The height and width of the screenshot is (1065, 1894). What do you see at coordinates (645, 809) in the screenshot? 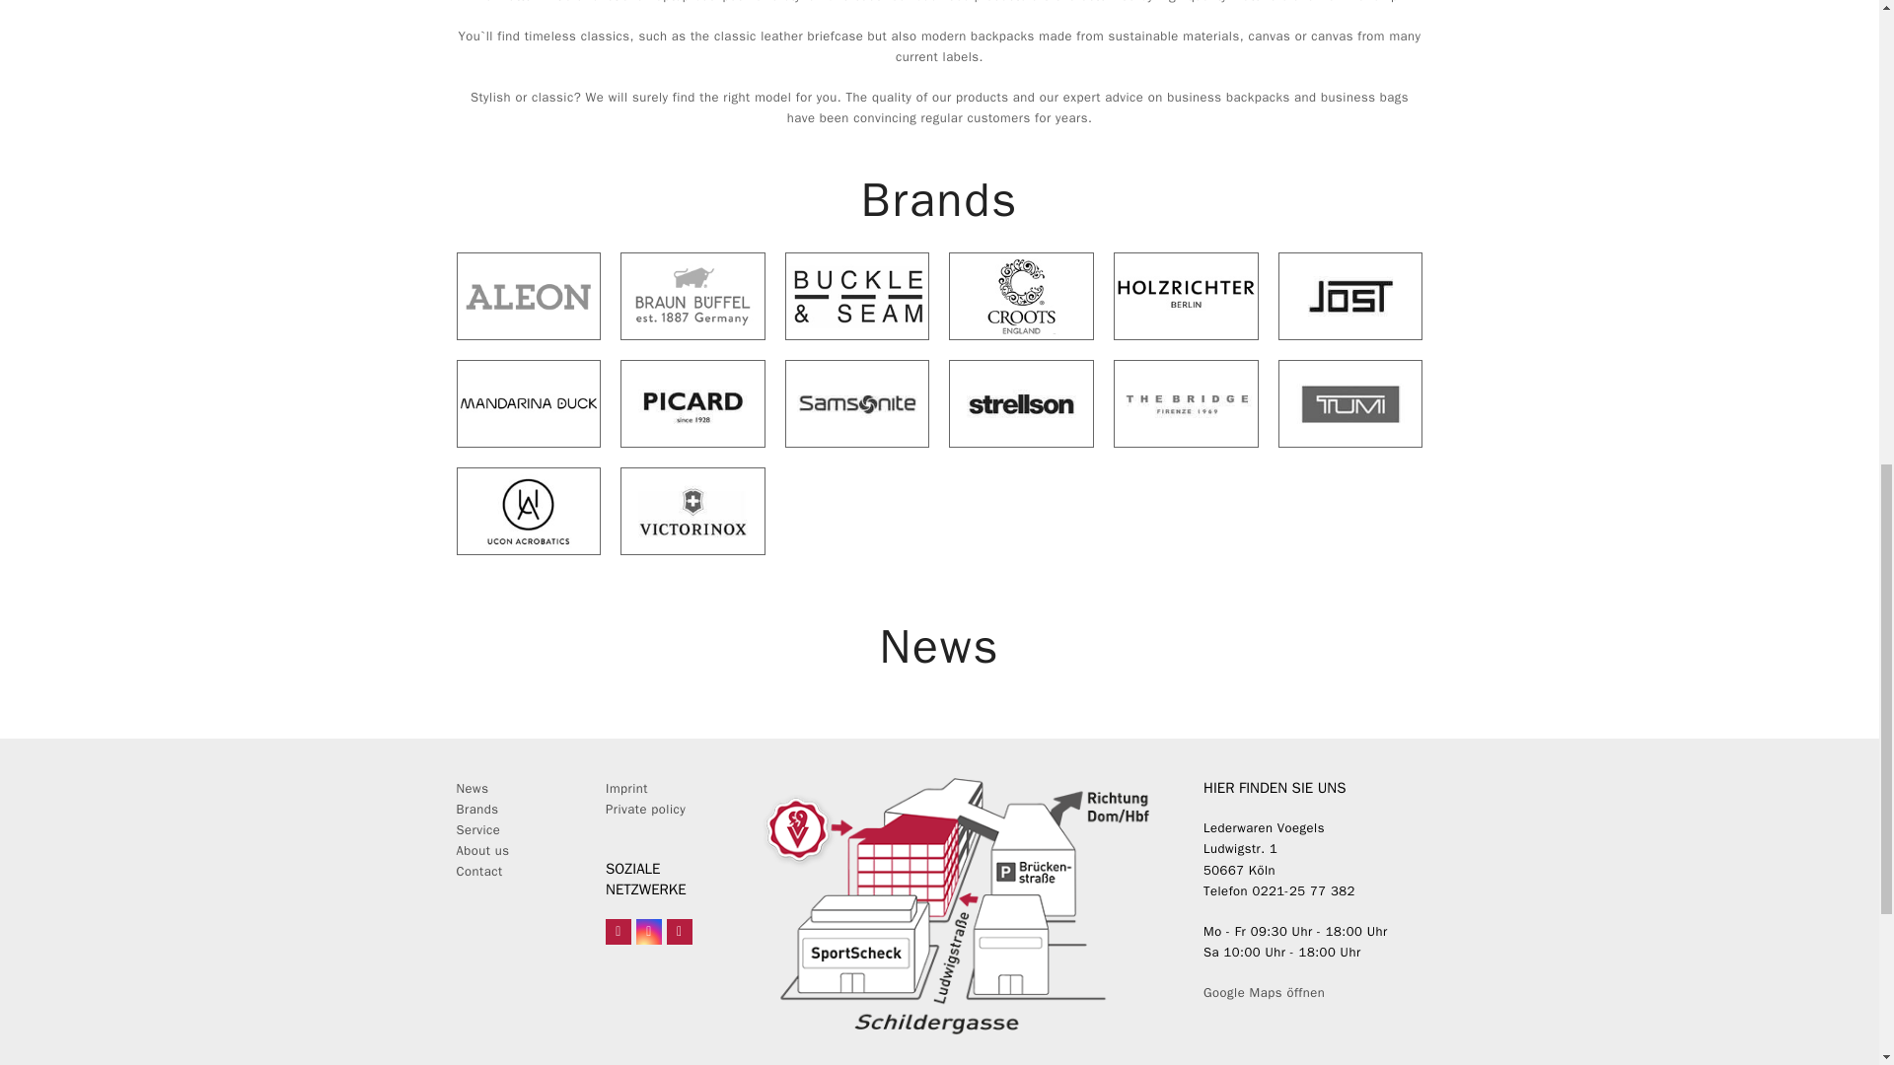
I see `Private policy` at bounding box center [645, 809].